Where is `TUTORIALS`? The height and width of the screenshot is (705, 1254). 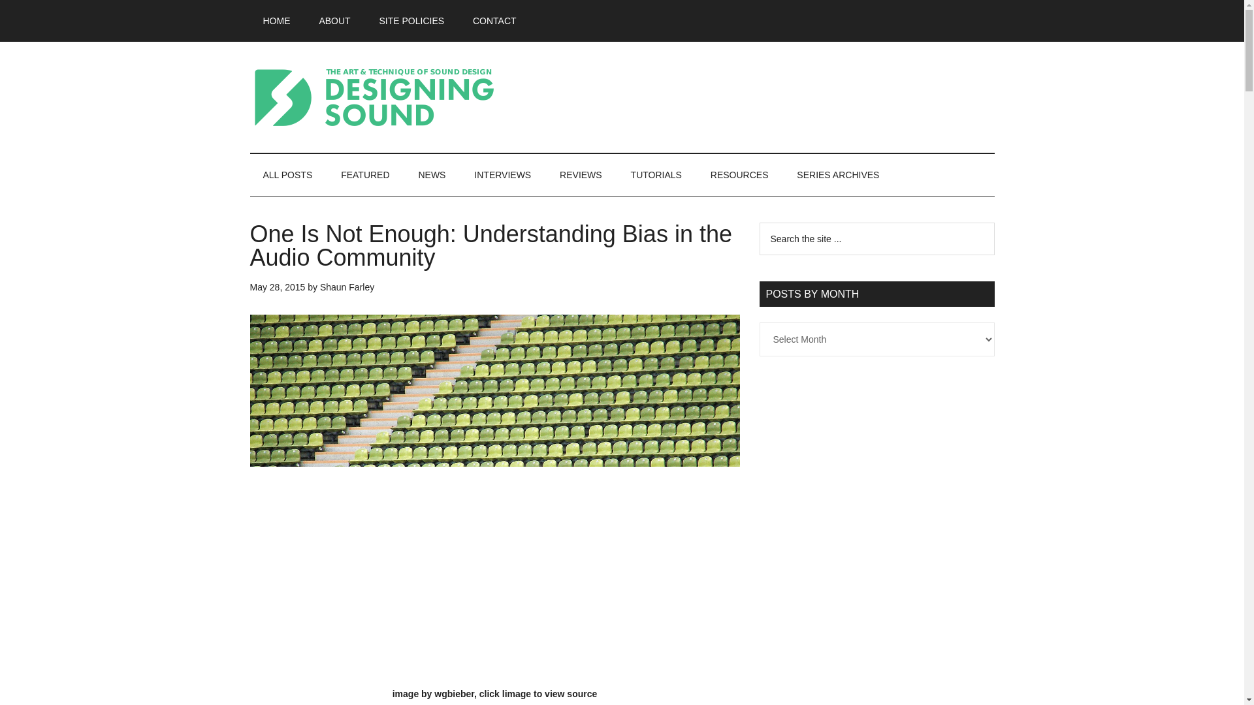
TUTORIALS is located at coordinates (656, 175).